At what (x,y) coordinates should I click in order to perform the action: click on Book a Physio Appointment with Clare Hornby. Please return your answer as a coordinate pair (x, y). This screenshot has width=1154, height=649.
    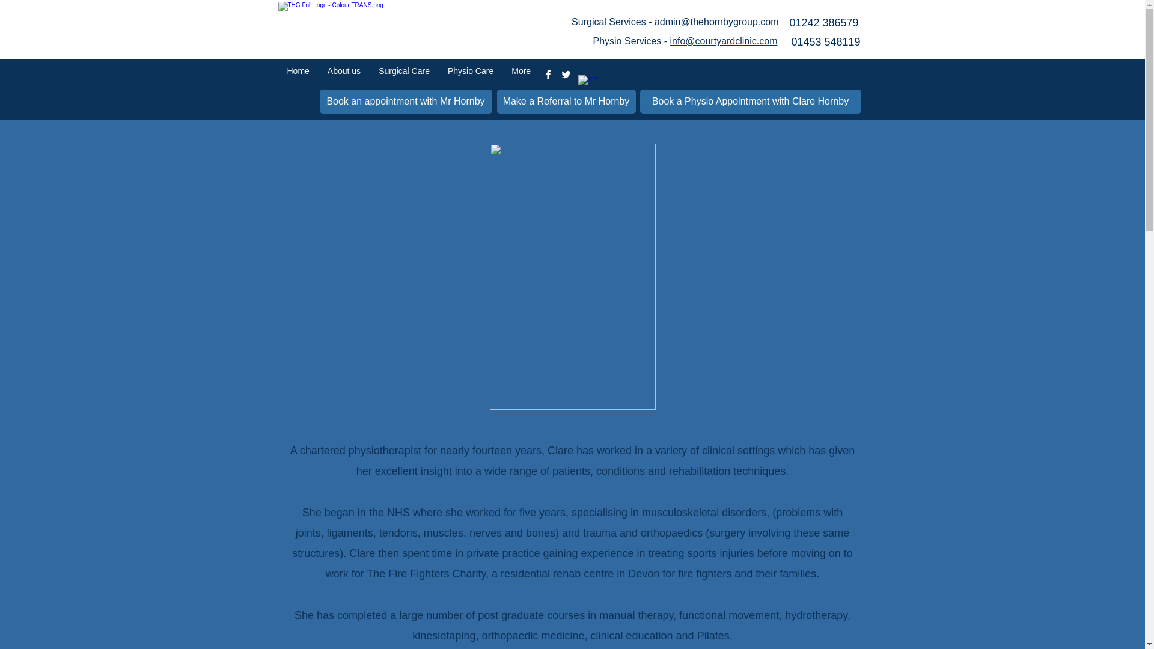
    Looking at the image, I should click on (750, 102).